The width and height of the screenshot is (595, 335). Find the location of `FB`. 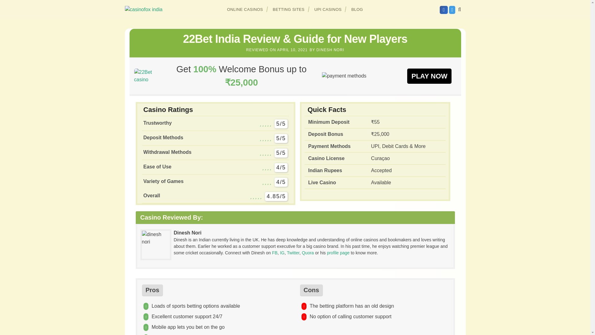

FB is located at coordinates (275, 252).